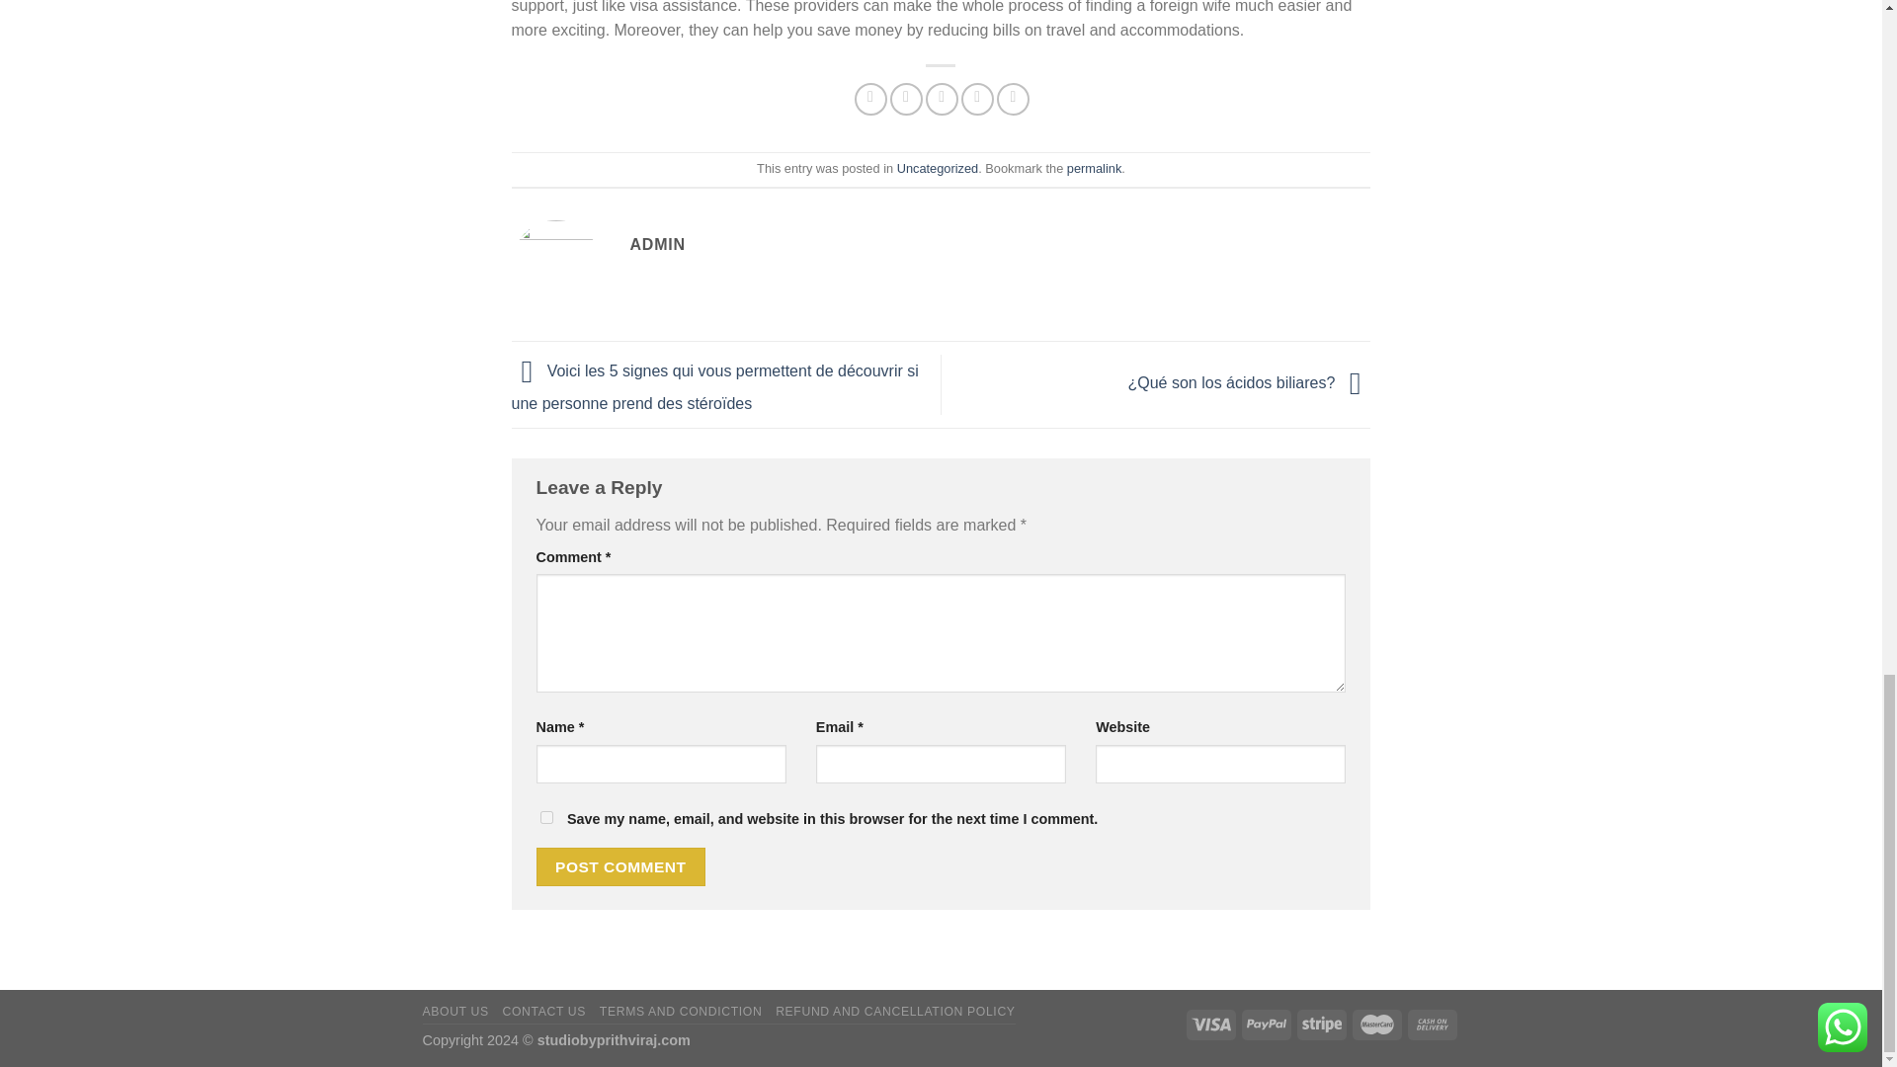  Describe the element at coordinates (1093, 168) in the screenshot. I see `Permalink to How to locate Foreign Better half Online` at that location.